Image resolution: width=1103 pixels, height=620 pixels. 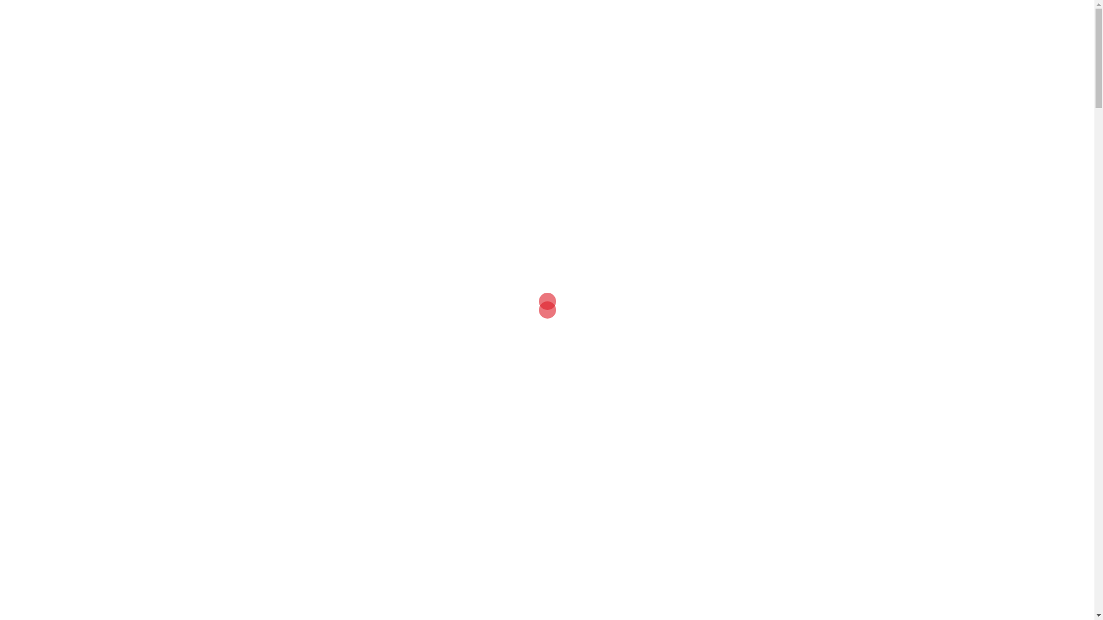 What do you see at coordinates (832, 32) in the screenshot?
I see `Contact` at bounding box center [832, 32].